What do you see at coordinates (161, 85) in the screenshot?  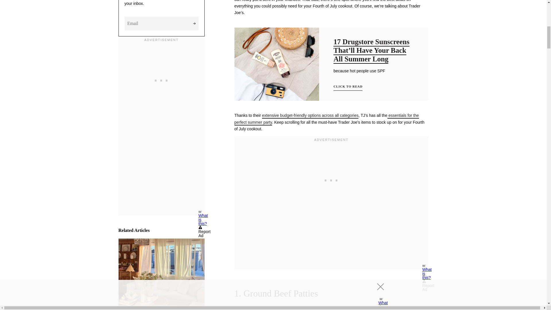 I see `3rd party ad content` at bounding box center [161, 85].